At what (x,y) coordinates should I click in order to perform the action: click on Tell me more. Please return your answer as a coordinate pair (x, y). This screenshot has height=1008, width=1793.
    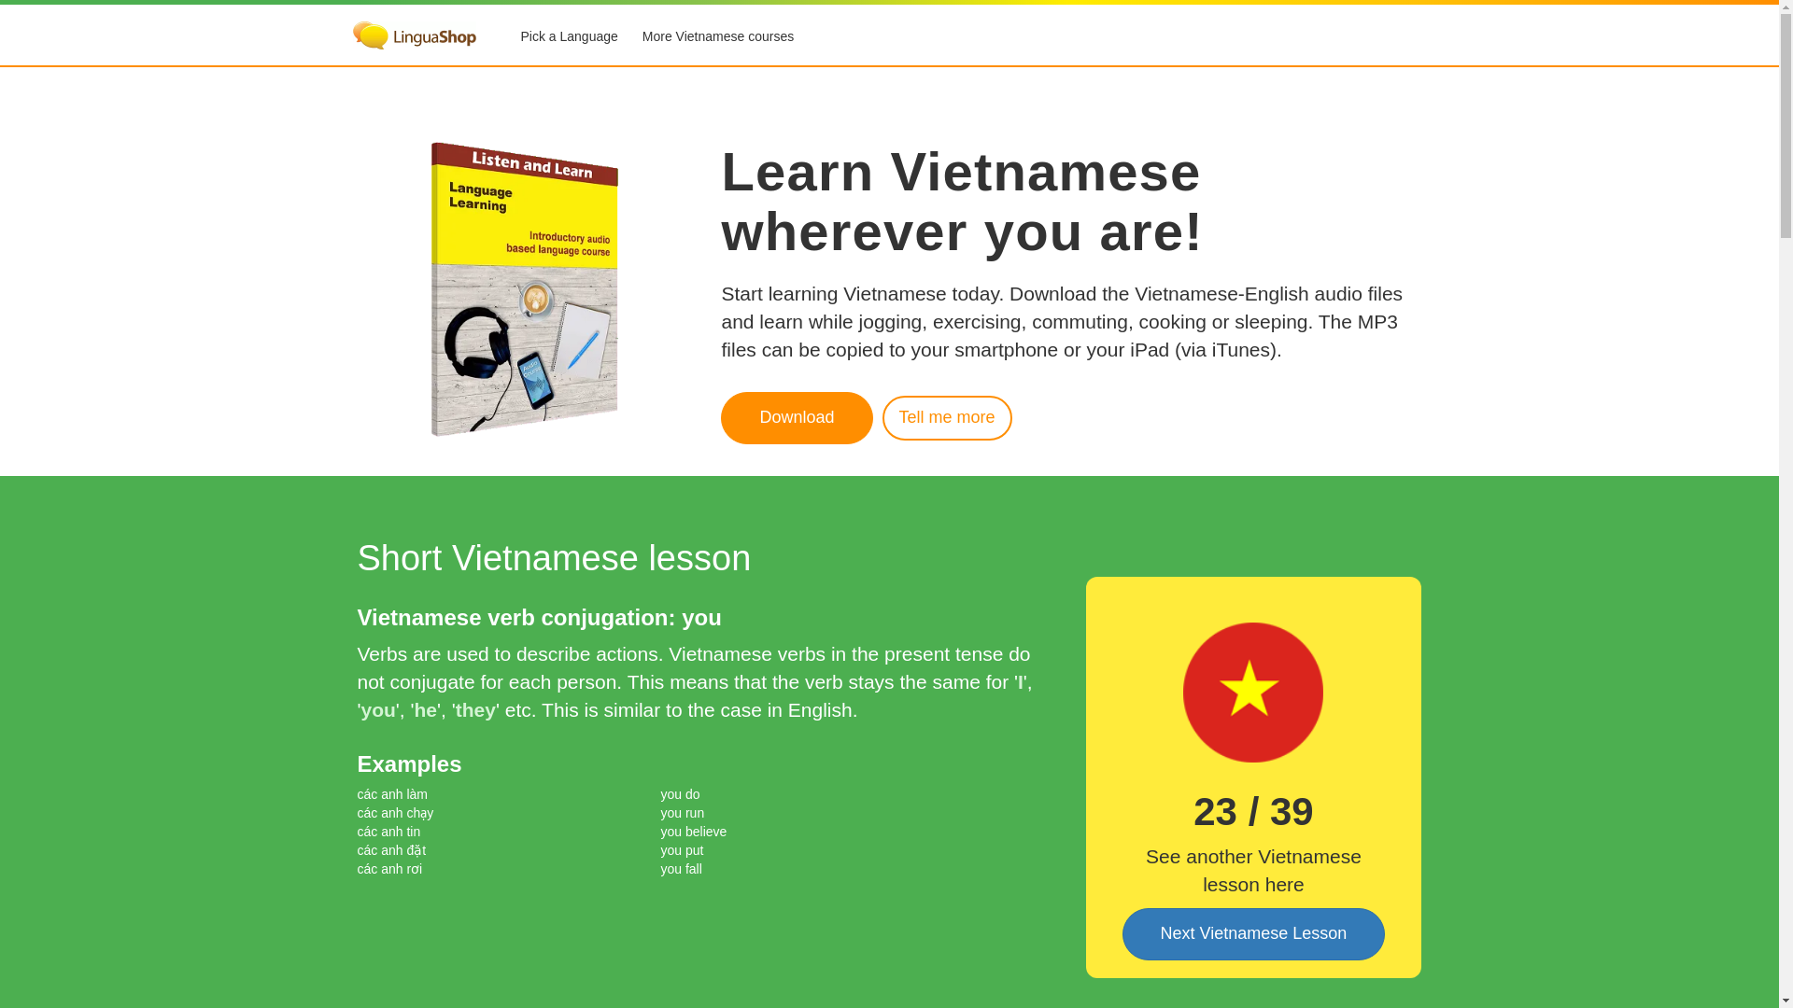
    Looking at the image, I should click on (947, 418).